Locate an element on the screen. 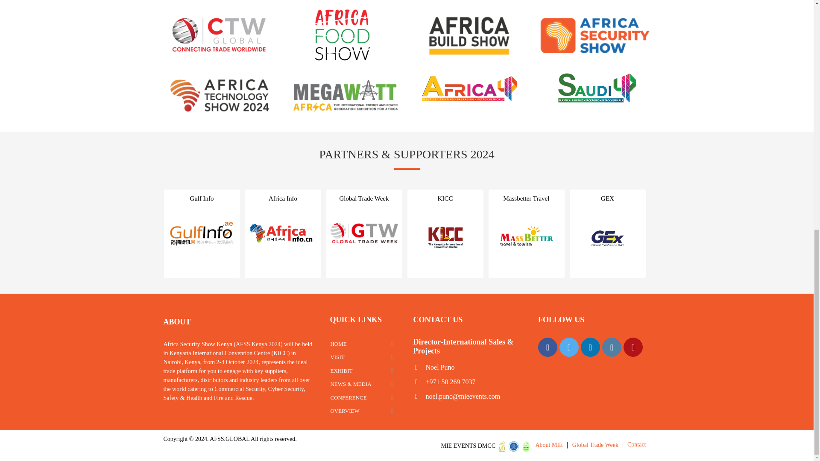 The image size is (820, 461). Global Trade Week is located at coordinates (595, 445).